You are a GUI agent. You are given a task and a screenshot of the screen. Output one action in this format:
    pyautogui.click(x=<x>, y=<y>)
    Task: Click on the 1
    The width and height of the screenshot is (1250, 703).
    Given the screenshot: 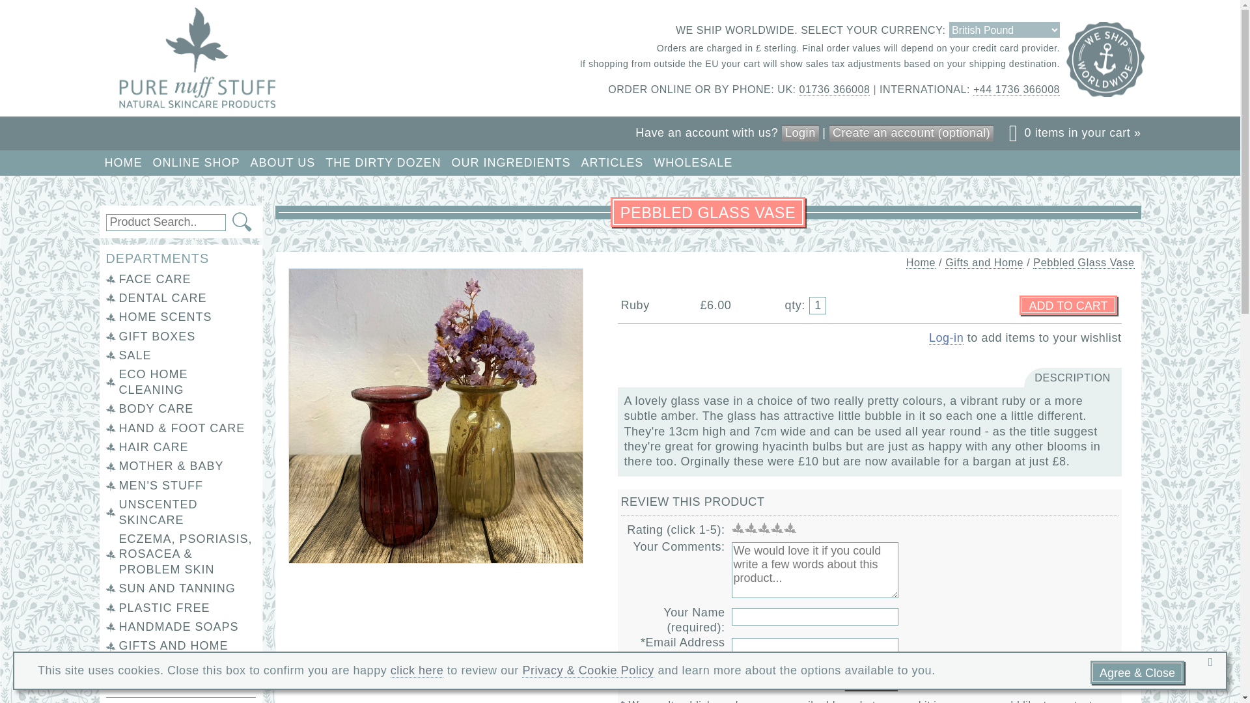 What is the action you would take?
    pyautogui.click(x=818, y=305)
    